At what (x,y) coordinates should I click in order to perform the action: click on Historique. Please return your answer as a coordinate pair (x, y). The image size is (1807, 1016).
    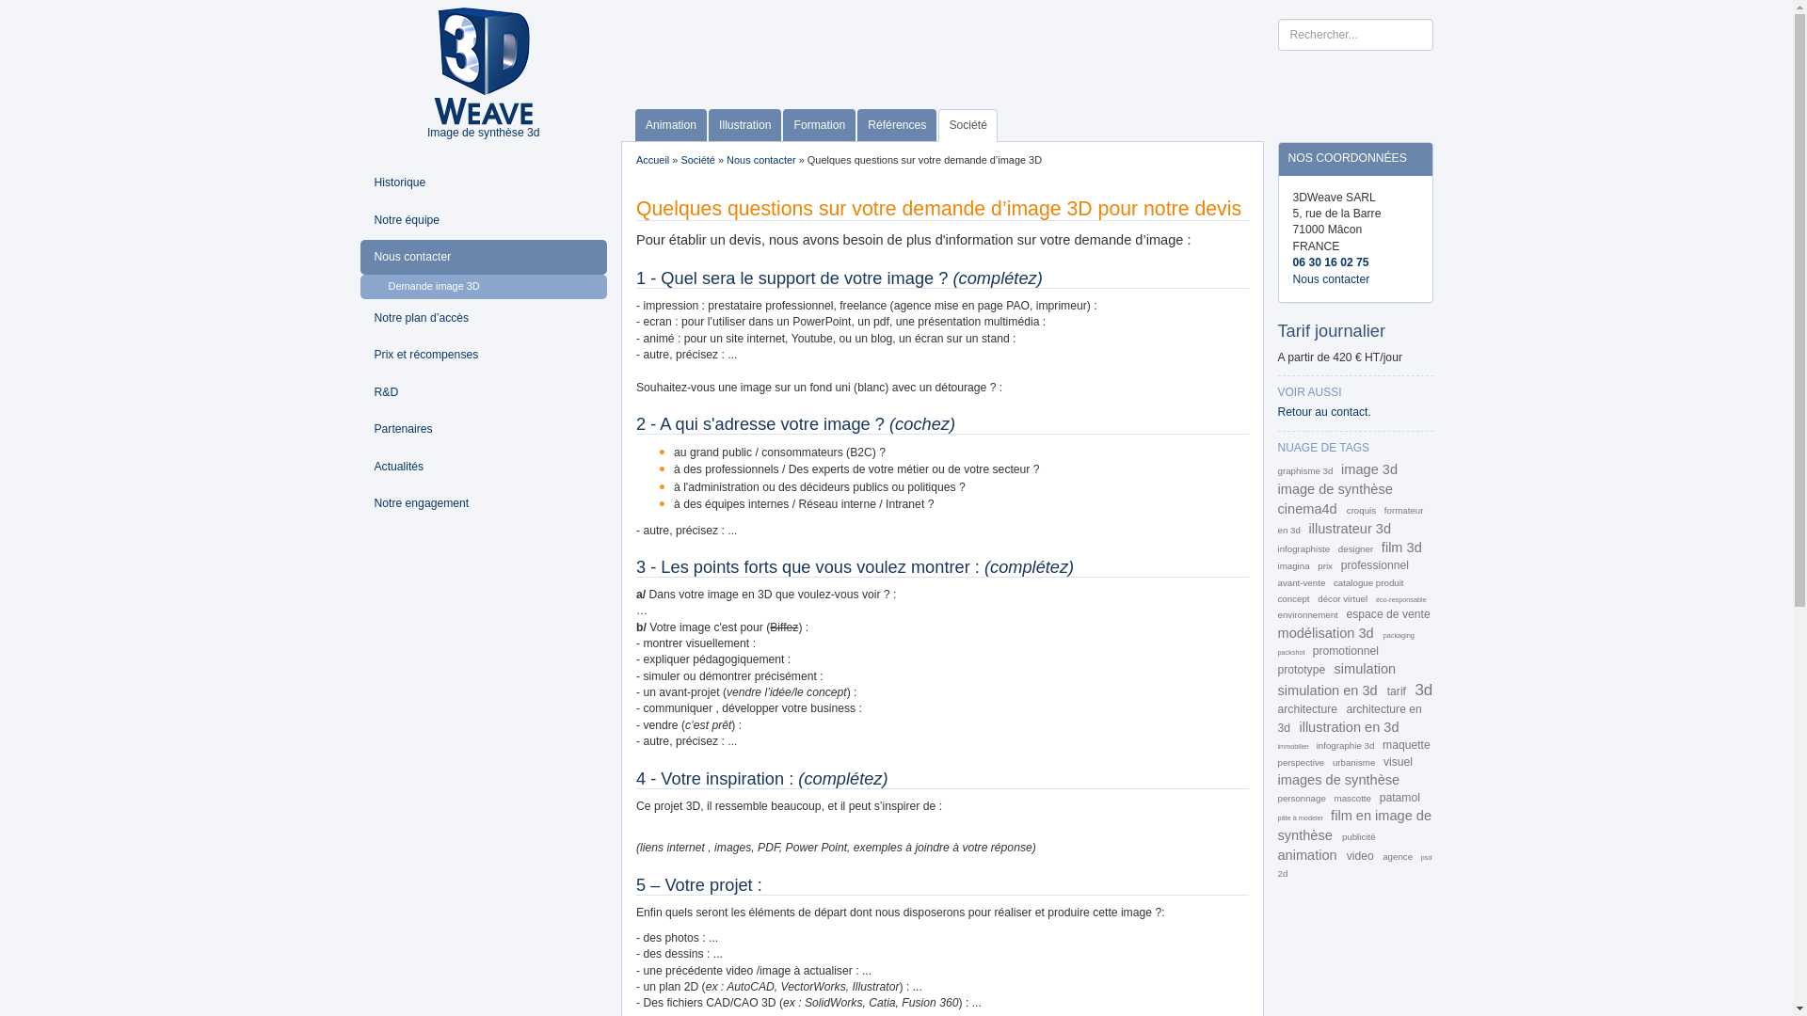
    Looking at the image, I should click on (484, 183).